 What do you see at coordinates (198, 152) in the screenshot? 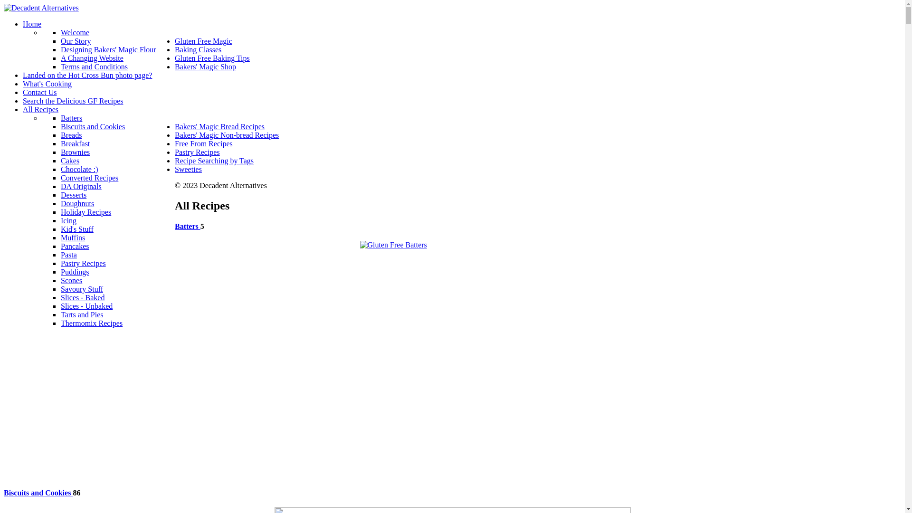
I see `Pastry Recipes` at bounding box center [198, 152].